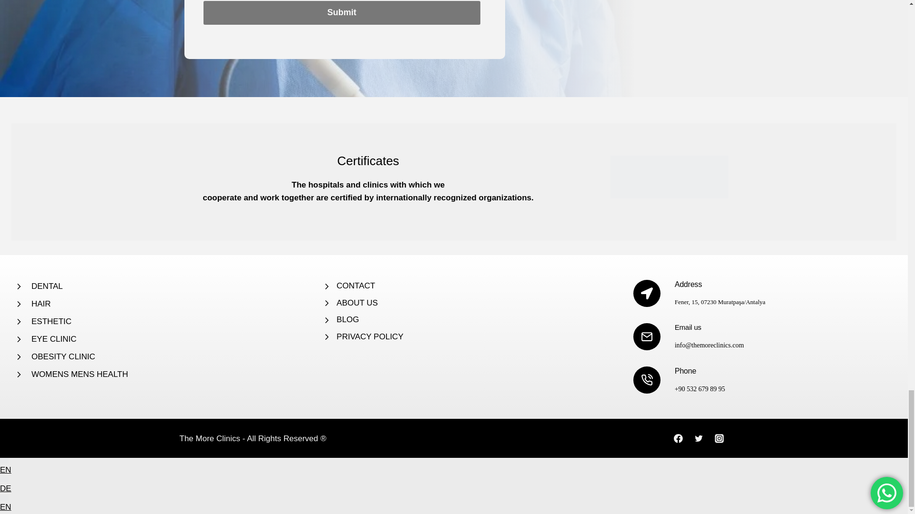 The image size is (915, 514). What do you see at coordinates (4, 461) in the screenshot?
I see `English` at bounding box center [4, 461].